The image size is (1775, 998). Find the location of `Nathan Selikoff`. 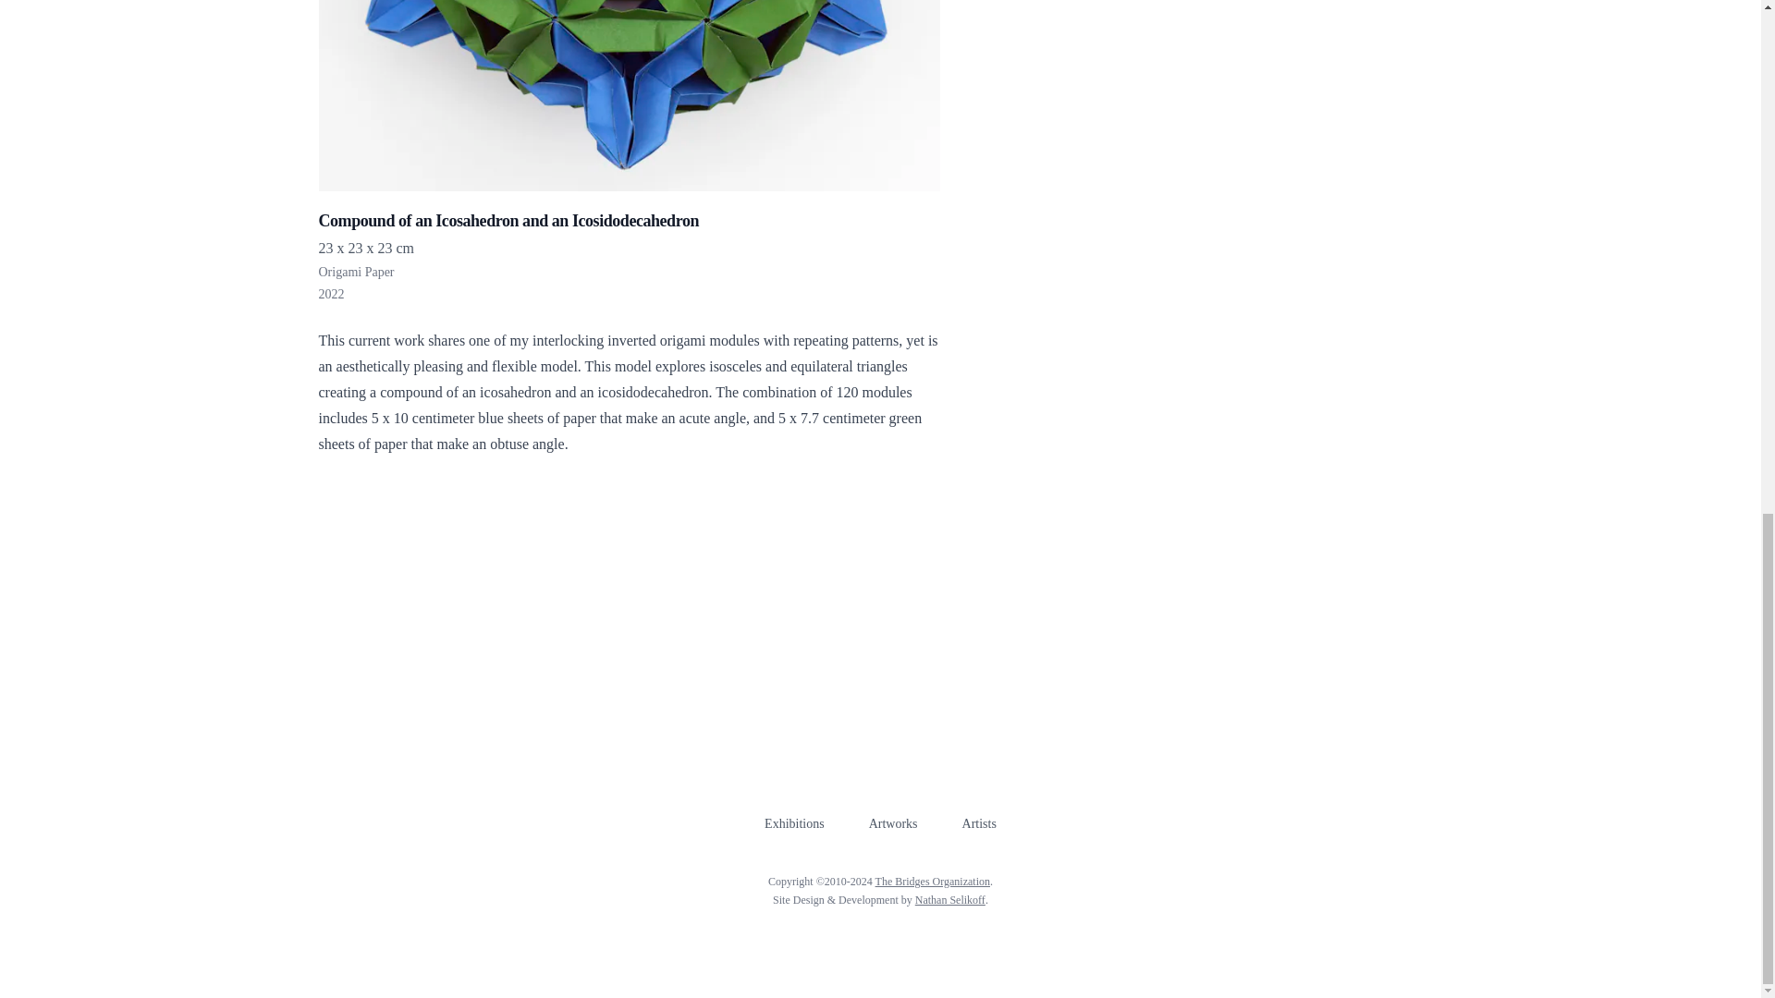

Nathan Selikoff is located at coordinates (950, 899).